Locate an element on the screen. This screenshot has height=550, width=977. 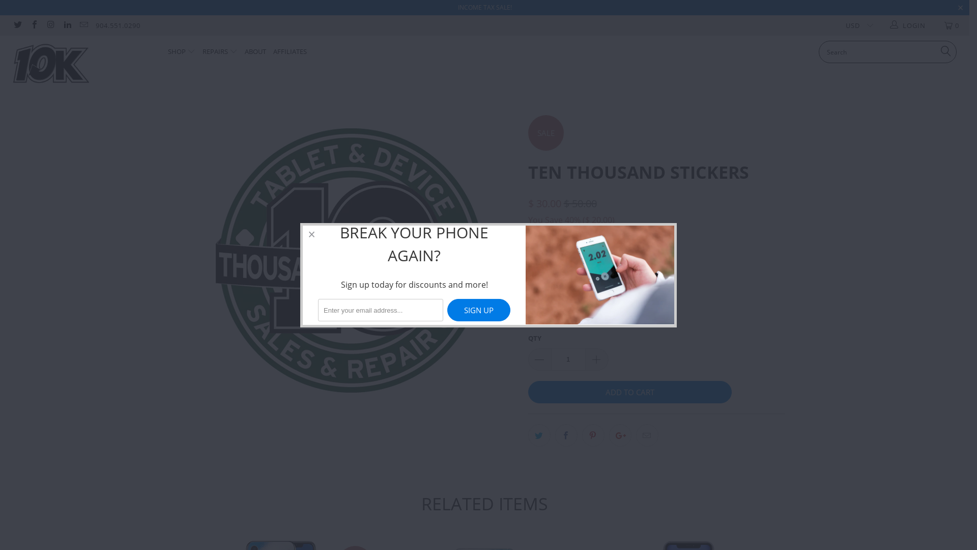
LOGIN is located at coordinates (908, 25).